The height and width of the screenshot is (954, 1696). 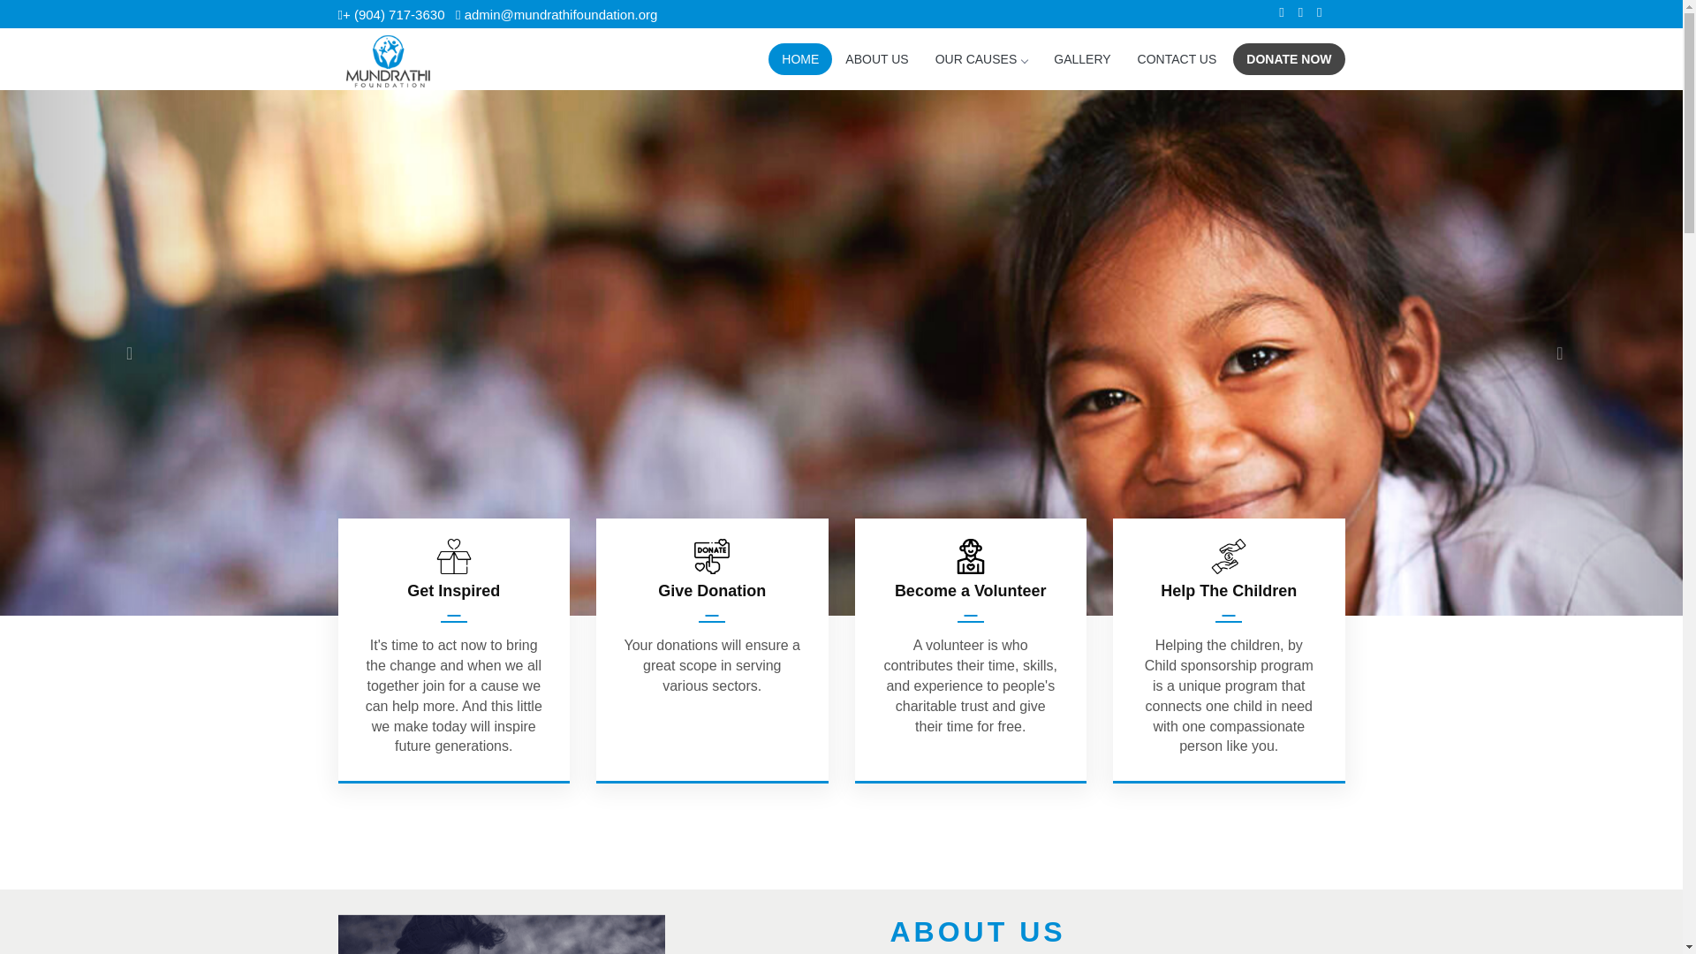 What do you see at coordinates (1288, 58) in the screenshot?
I see `DONATE NOW` at bounding box center [1288, 58].